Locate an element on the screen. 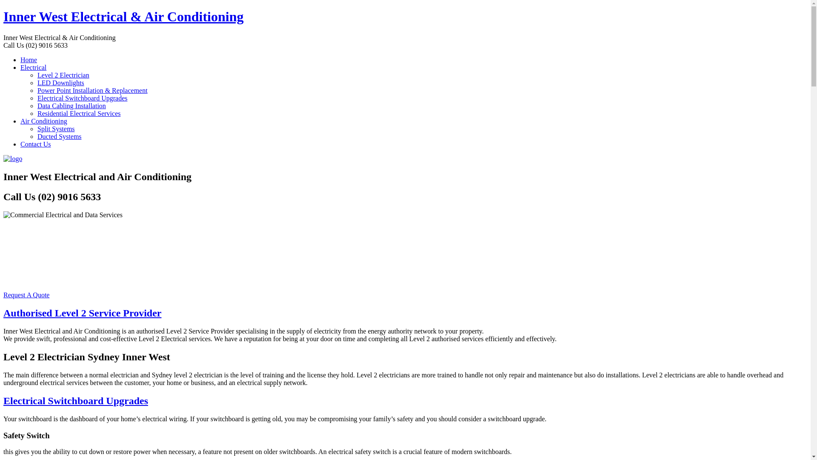 This screenshot has height=460, width=817. Home is located at coordinates (29, 60).